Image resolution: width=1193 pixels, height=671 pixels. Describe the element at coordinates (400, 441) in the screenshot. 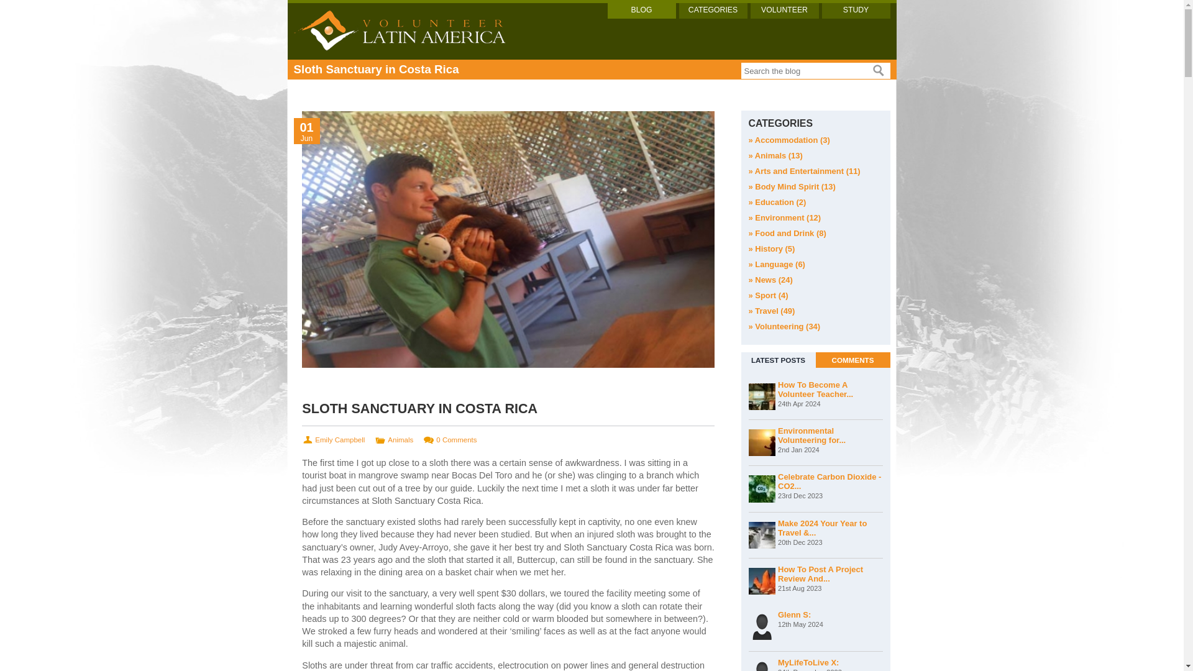

I see `Posted in: Animals` at that location.